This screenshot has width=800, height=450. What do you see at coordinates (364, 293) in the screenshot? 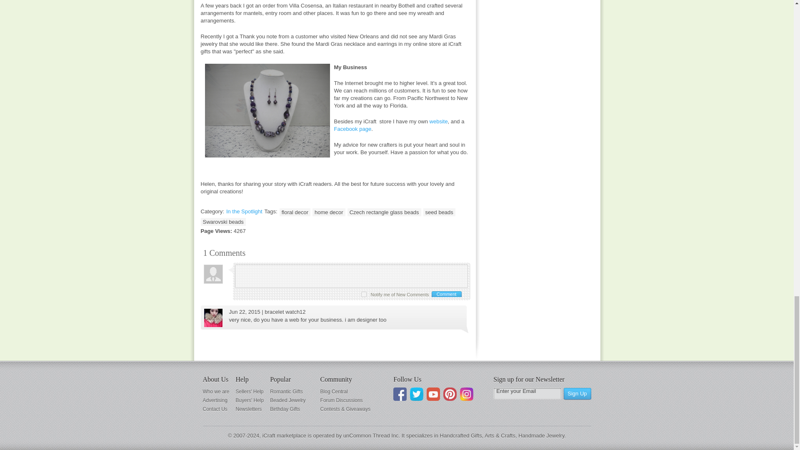
I see `Yes` at bounding box center [364, 293].